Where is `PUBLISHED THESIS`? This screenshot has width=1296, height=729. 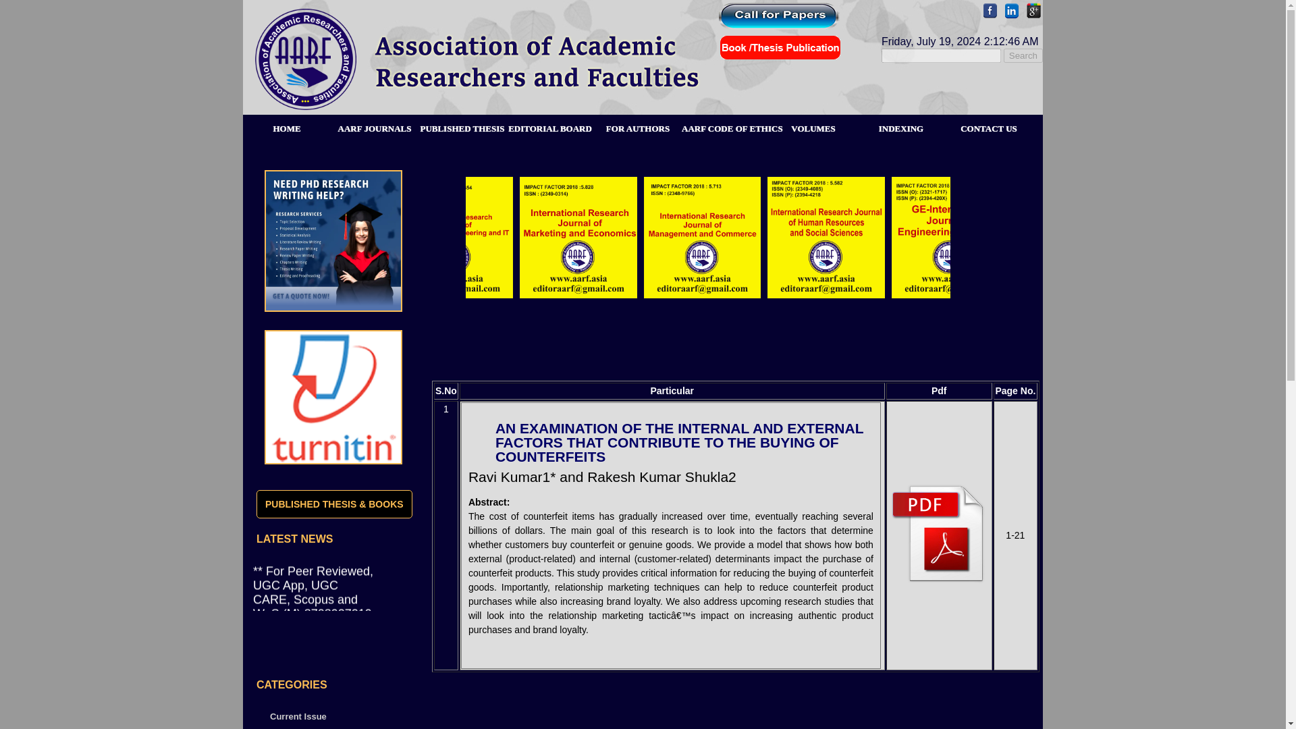 PUBLISHED THESIS is located at coordinates (462, 124).